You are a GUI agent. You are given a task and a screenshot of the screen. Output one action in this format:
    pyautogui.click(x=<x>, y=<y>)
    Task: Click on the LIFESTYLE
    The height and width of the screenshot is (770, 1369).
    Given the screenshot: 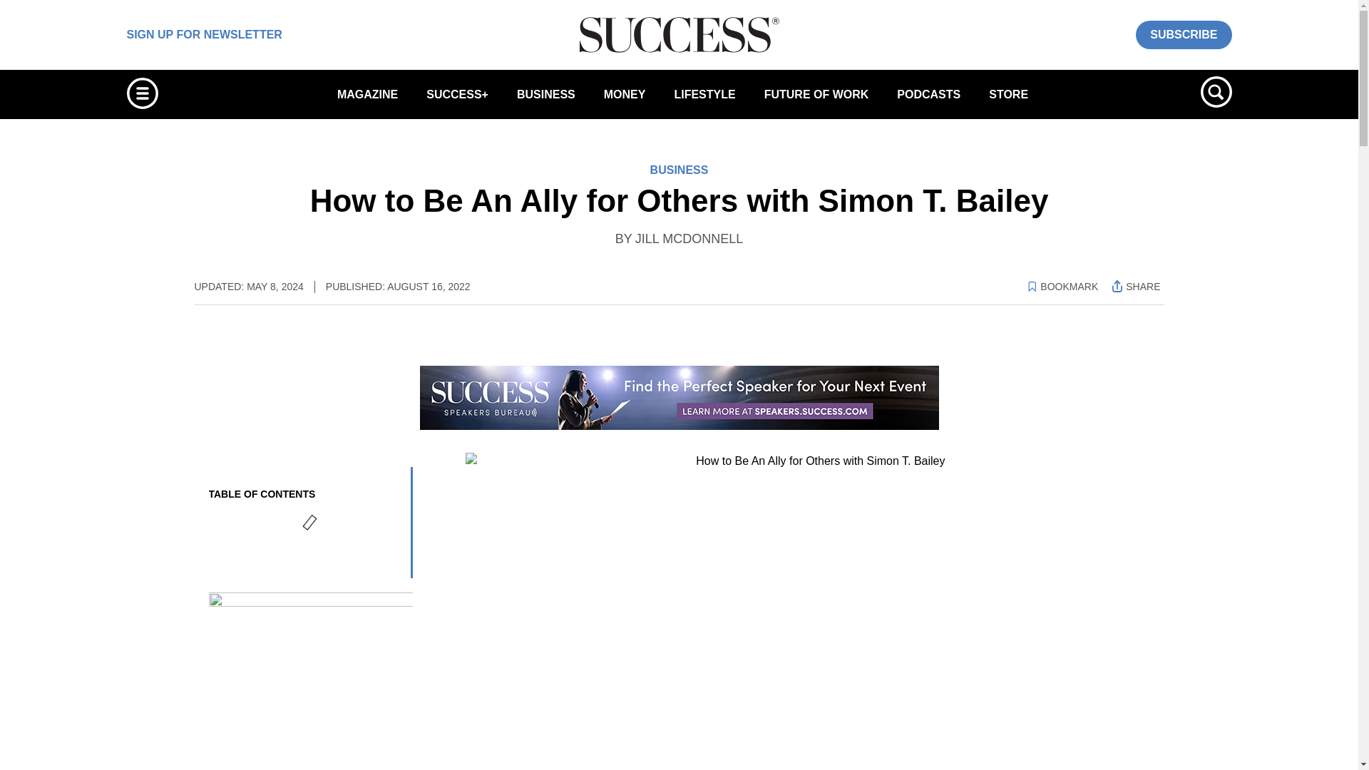 What is the action you would take?
    pyautogui.click(x=704, y=94)
    